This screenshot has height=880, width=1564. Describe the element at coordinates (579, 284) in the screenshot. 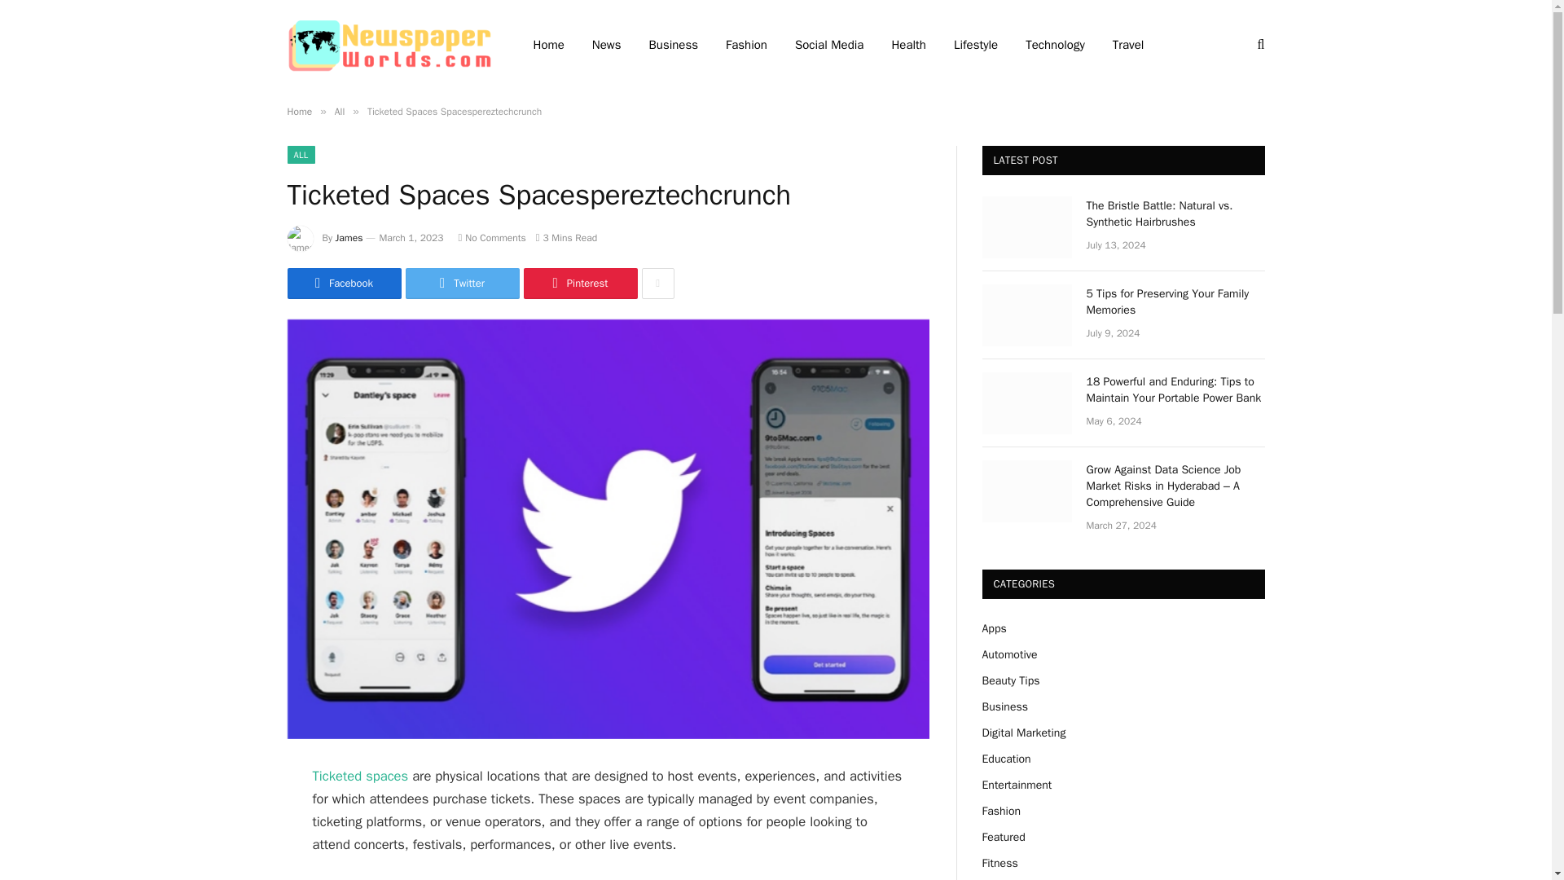

I see `Share on Pinterest` at that location.